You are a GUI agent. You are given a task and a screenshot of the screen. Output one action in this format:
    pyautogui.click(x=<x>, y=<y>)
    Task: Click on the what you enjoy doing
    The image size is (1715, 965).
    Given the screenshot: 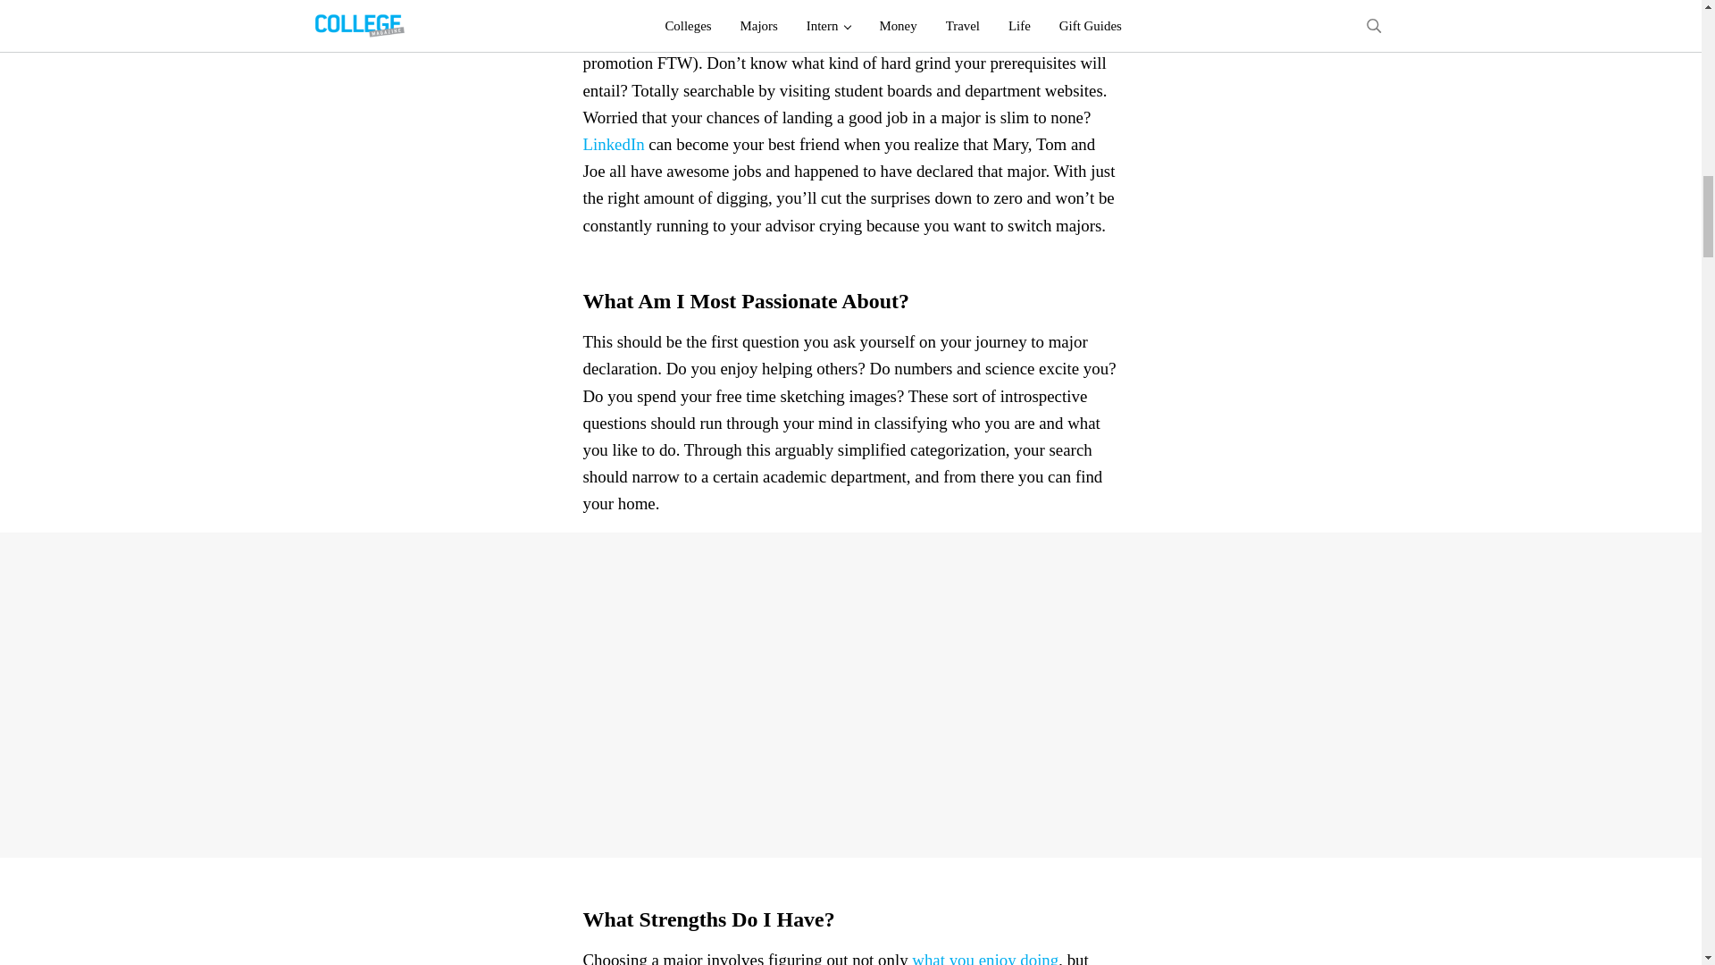 What is the action you would take?
    pyautogui.click(x=984, y=958)
    